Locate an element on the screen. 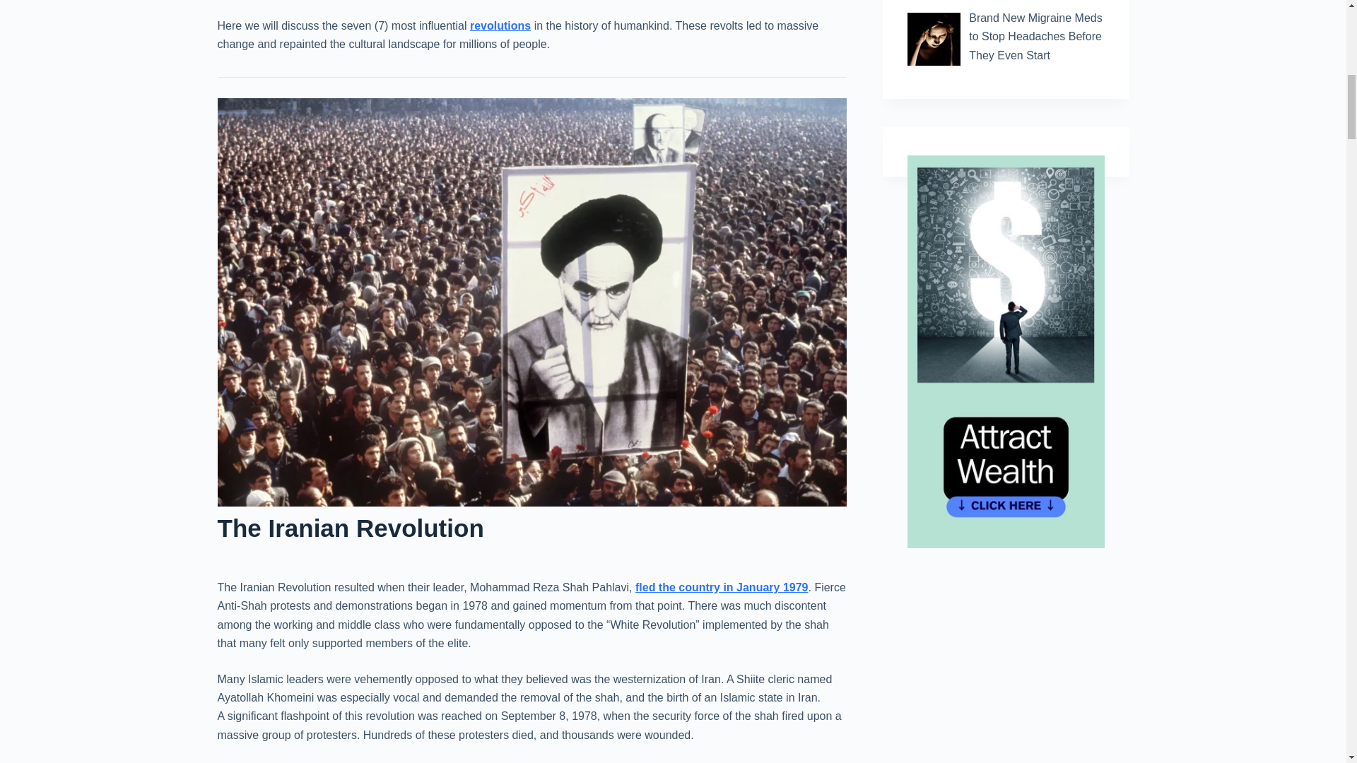  revolutions is located at coordinates (500, 25).